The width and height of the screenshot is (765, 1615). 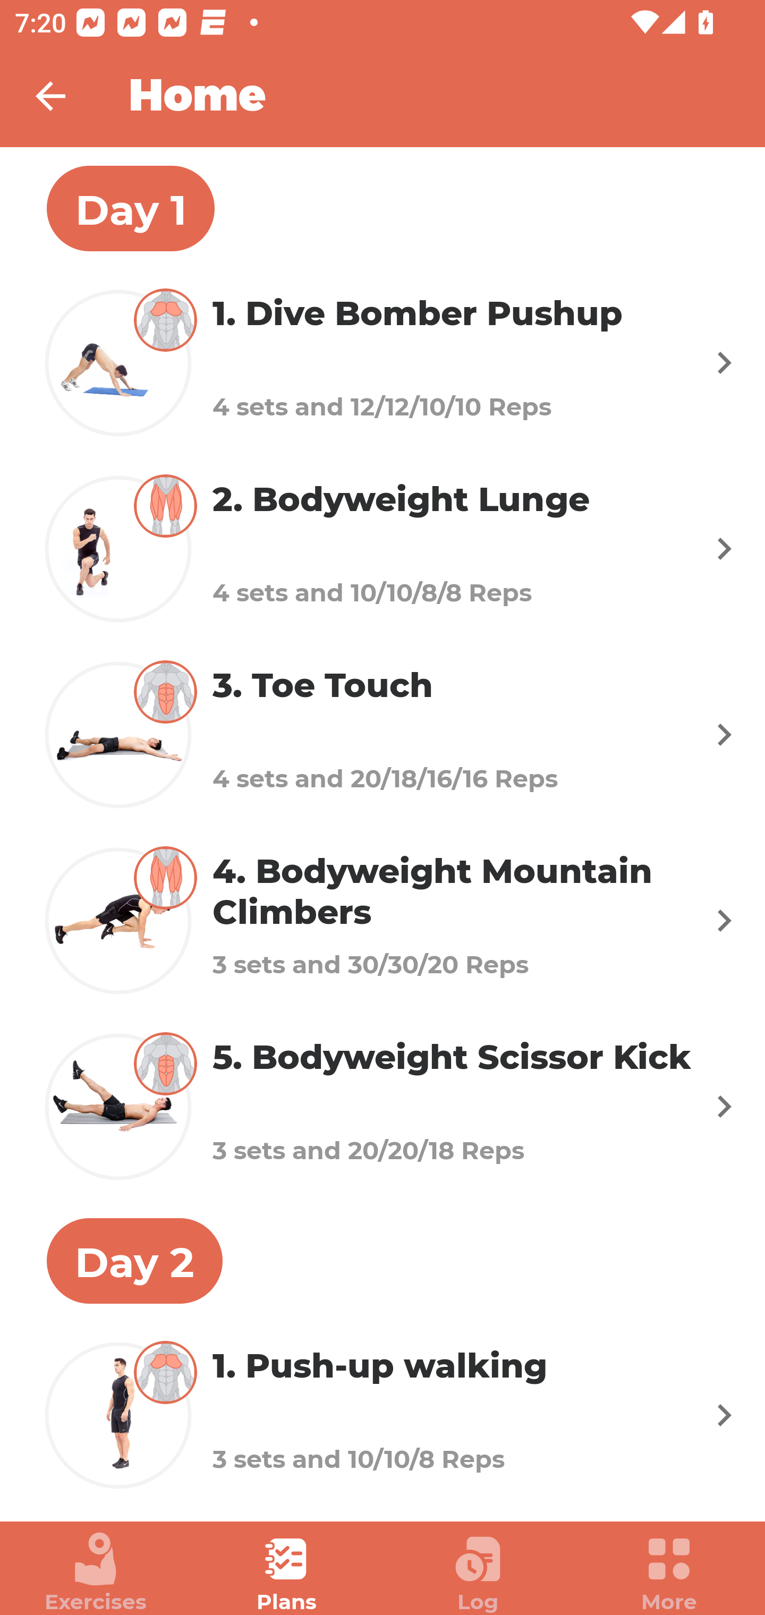 What do you see at coordinates (382, 362) in the screenshot?
I see `1. Dive Bomber Pushup 4 sets and 12/12/10/10 Reps` at bounding box center [382, 362].